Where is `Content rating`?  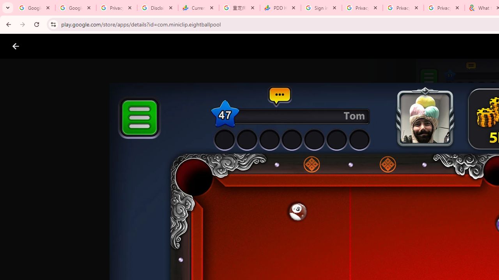
Content rating is located at coordinates (380, 255).